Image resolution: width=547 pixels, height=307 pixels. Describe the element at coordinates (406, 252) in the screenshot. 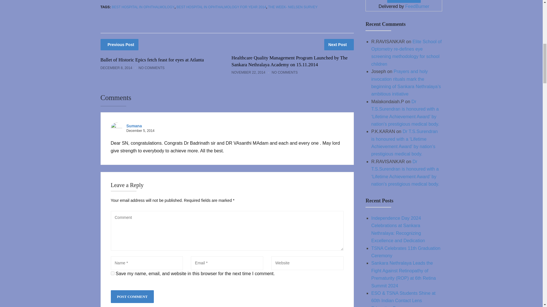

I see `TSNA Celebrates 11th Graduation Ceremony` at that location.